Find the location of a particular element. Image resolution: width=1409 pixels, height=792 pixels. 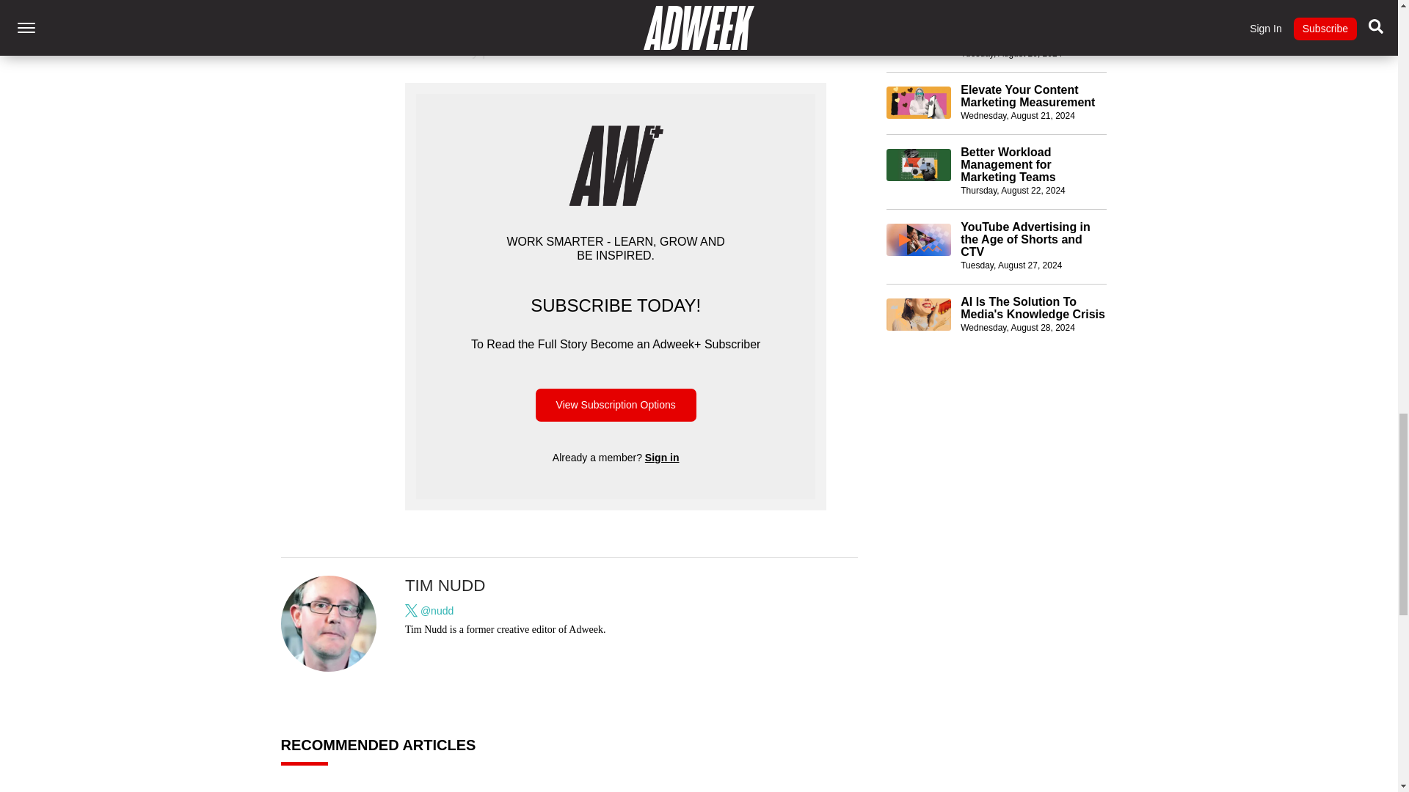

Sign in is located at coordinates (662, 457).